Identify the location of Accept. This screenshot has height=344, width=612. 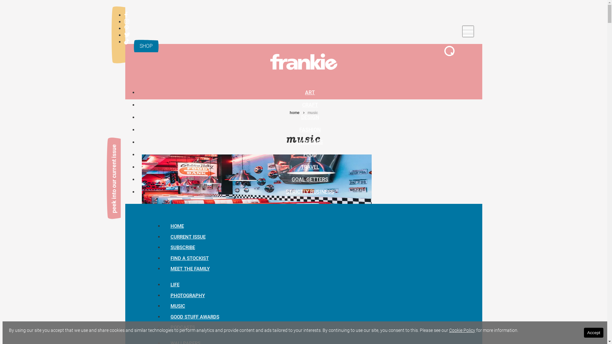
(594, 333).